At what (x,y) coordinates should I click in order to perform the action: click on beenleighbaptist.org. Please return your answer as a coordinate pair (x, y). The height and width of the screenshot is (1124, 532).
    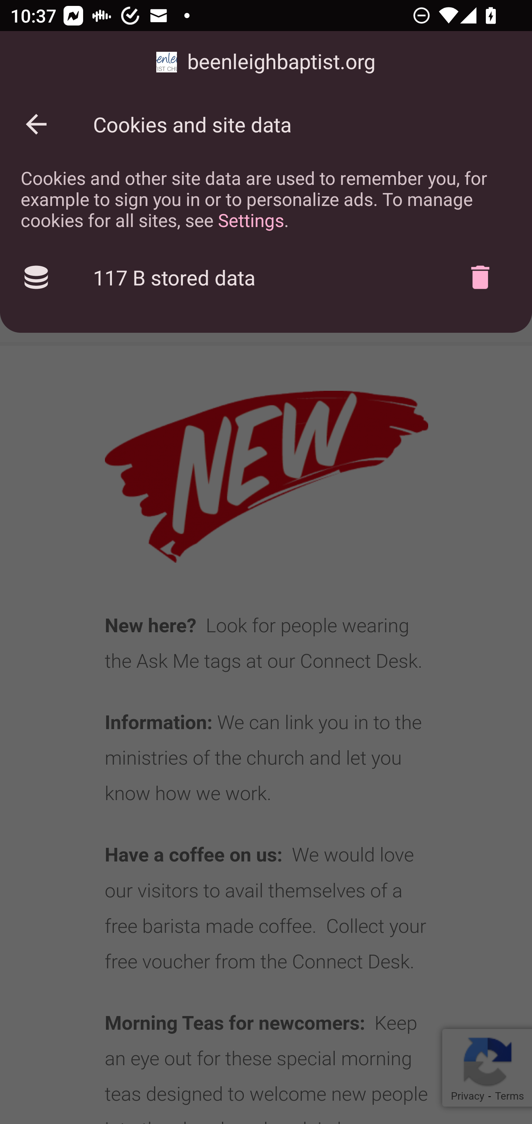
    Looking at the image, I should click on (266, 62).